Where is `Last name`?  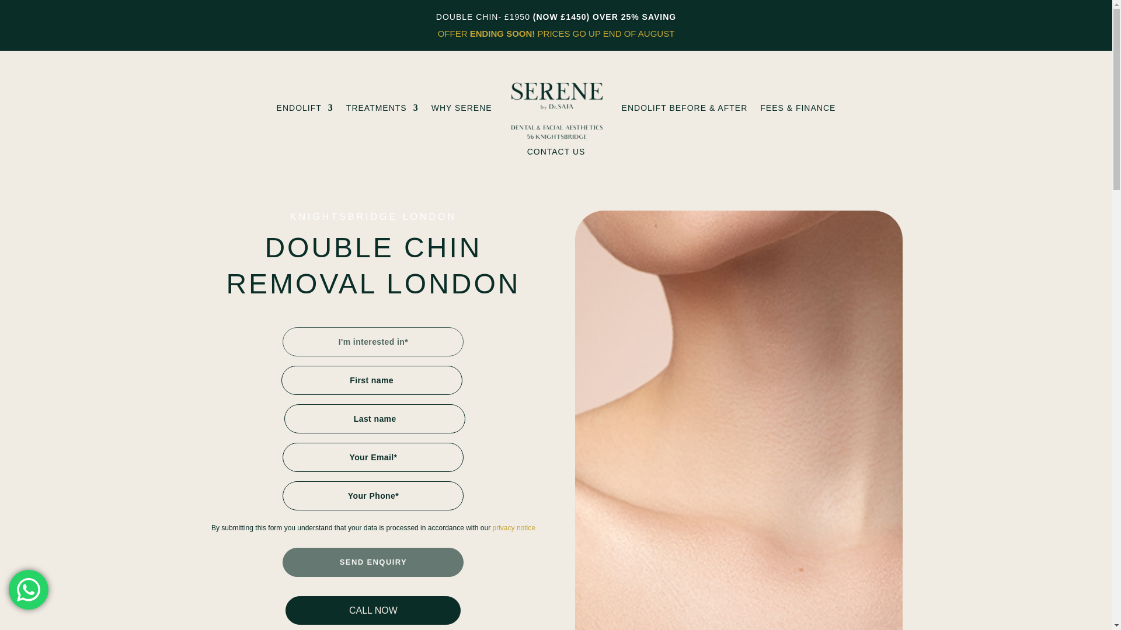 Last name is located at coordinates (375, 419).